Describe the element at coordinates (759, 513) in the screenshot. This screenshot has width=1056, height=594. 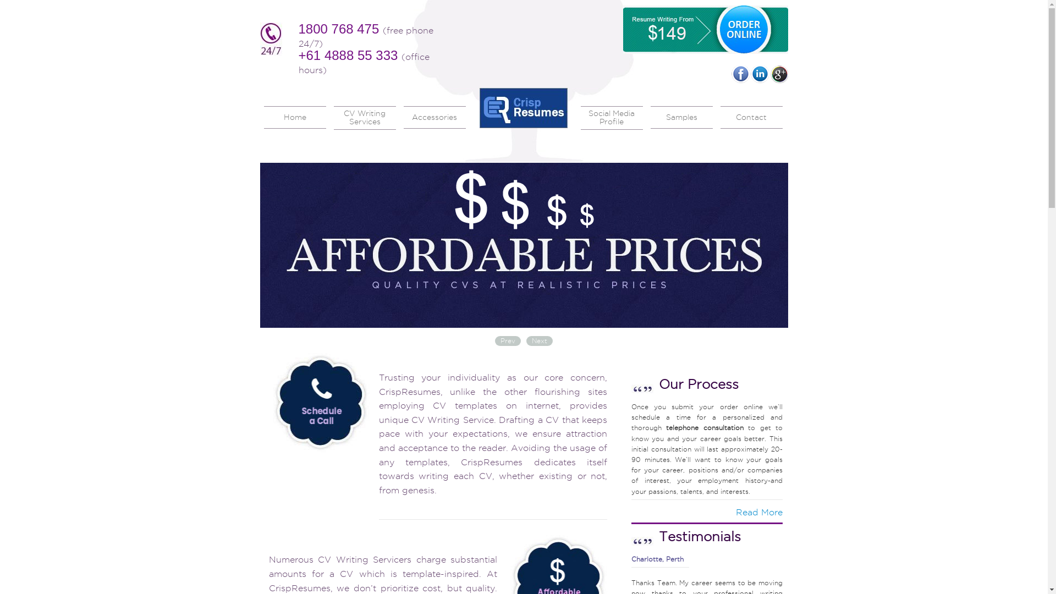
I see `Read More` at that location.